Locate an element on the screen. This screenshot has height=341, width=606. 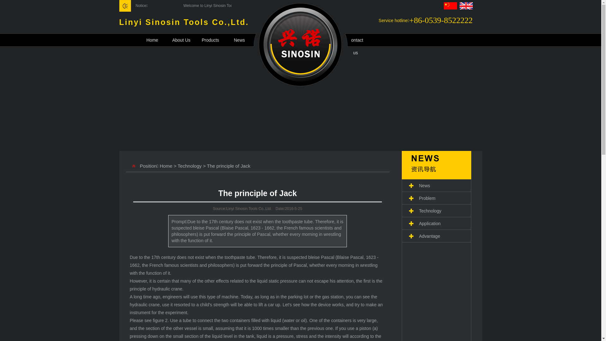
Home is located at coordinates (166, 165).